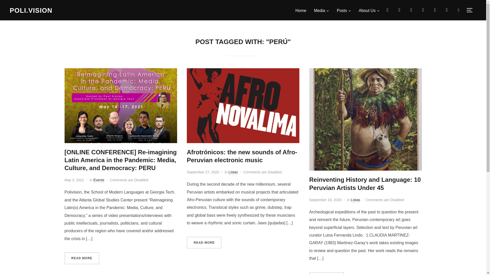  What do you see at coordinates (411, 10) in the screenshot?
I see `youtube` at bounding box center [411, 10].